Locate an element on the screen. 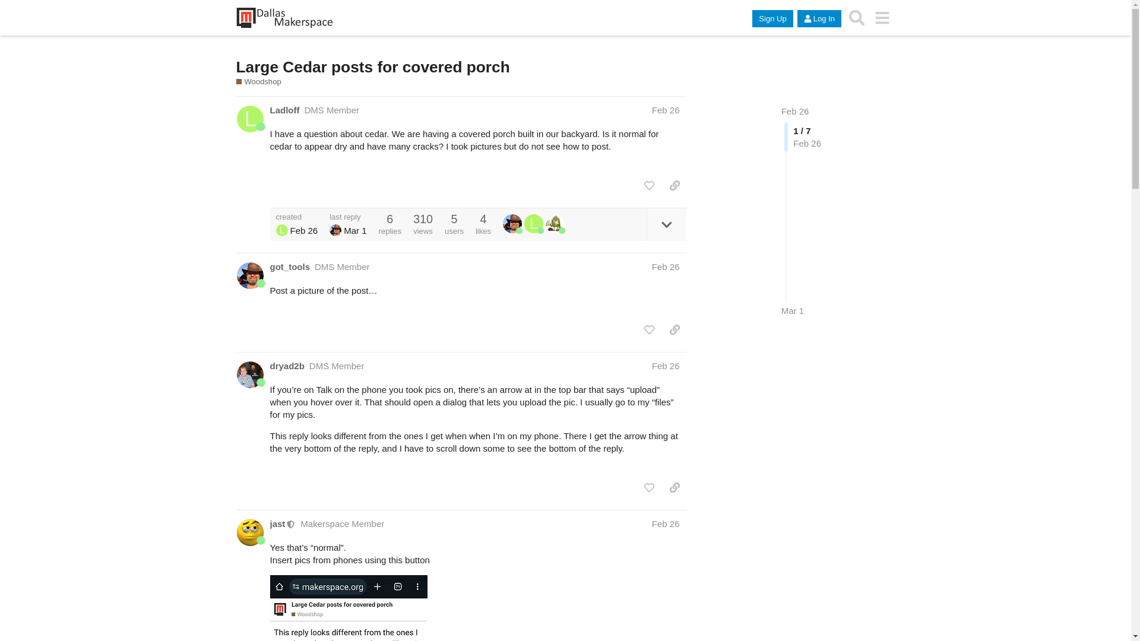  Log In is located at coordinates (819, 19).